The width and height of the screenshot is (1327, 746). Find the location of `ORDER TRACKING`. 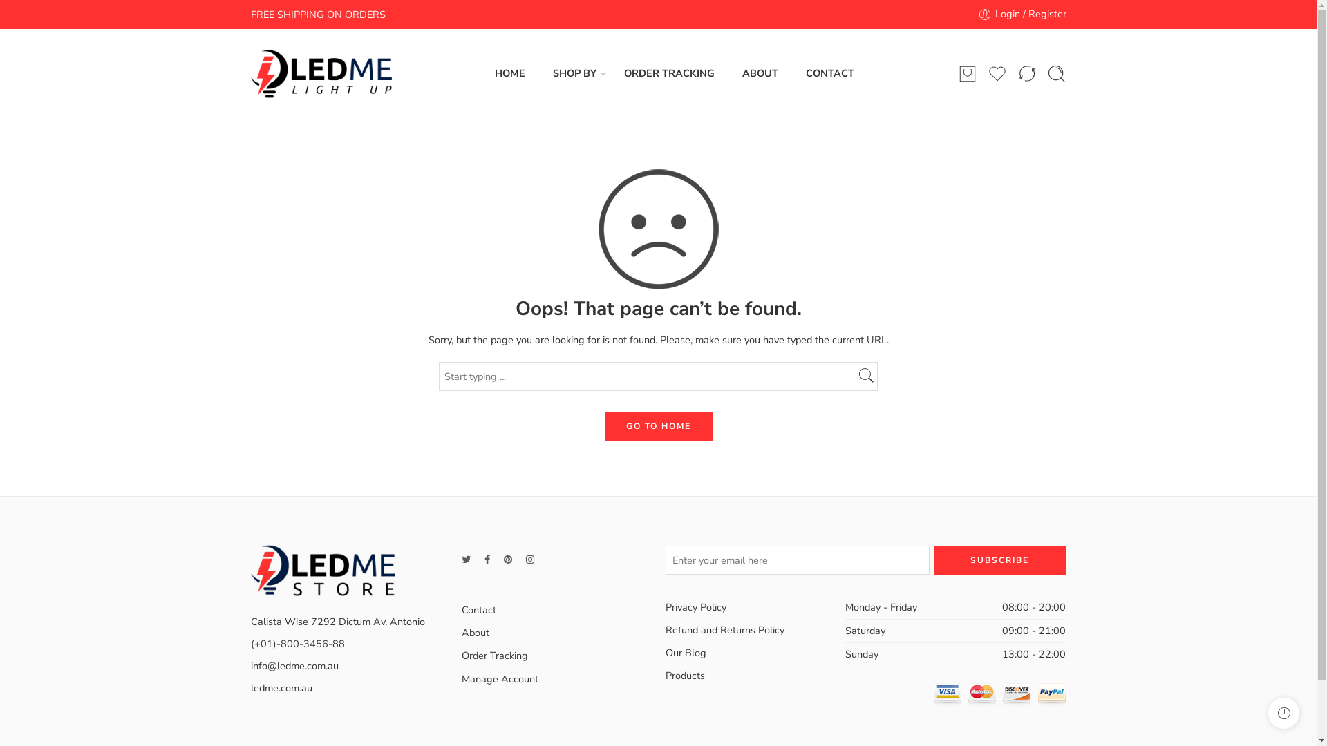

ORDER TRACKING is located at coordinates (669, 73).